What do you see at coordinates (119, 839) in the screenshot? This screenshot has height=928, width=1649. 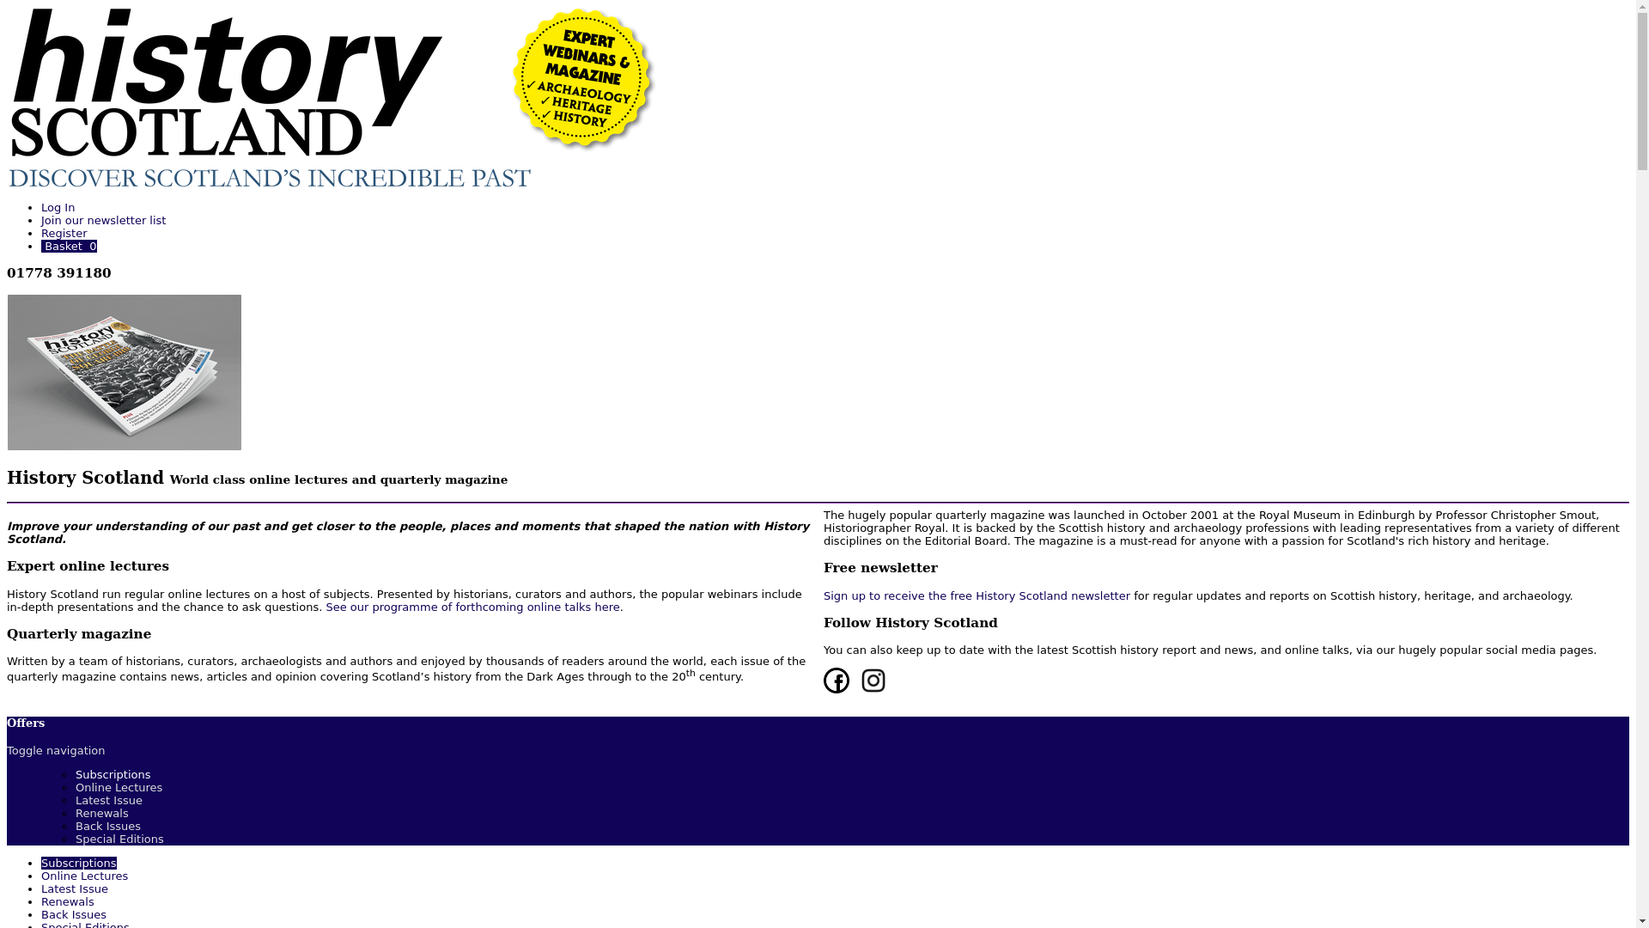 I see `Special Editions` at bounding box center [119, 839].